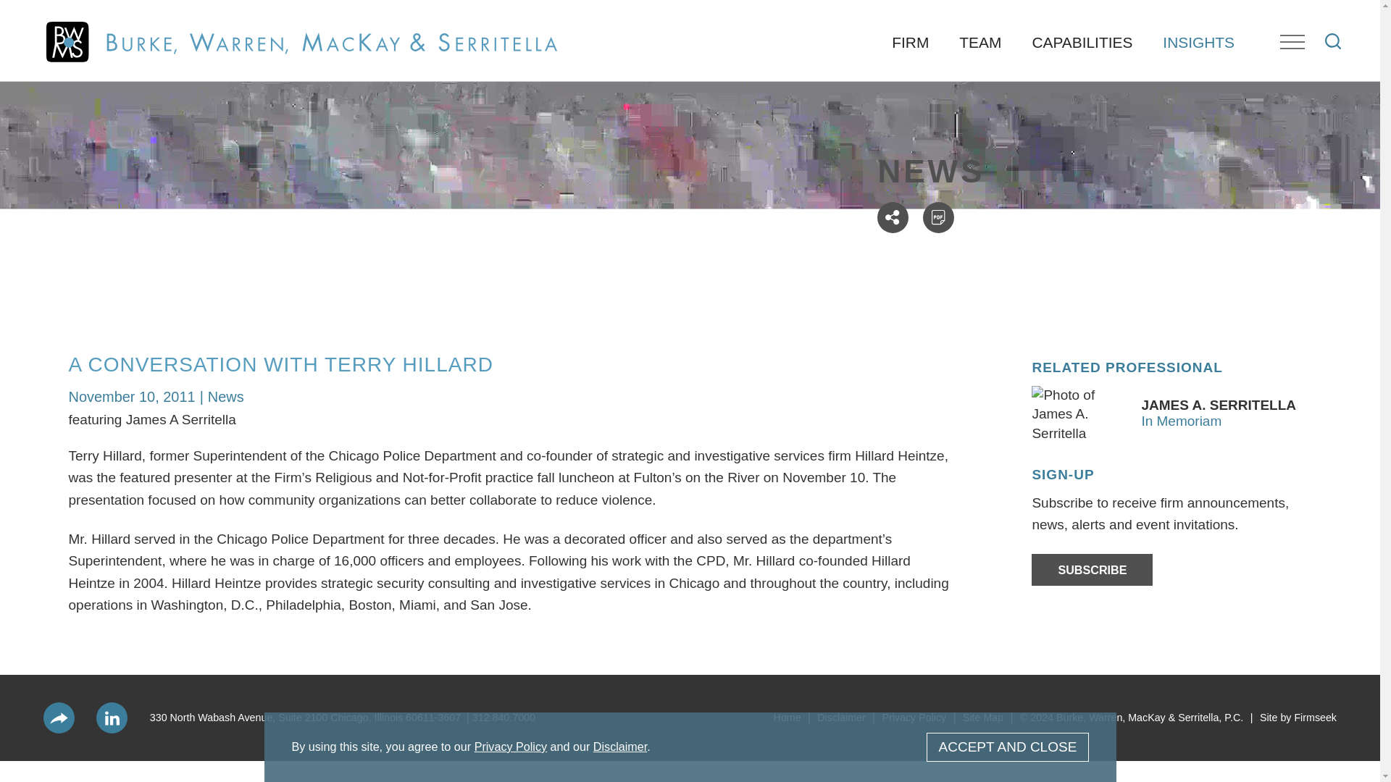 Image resolution: width=1391 pixels, height=782 pixels. Describe the element at coordinates (645, 18) in the screenshot. I see `Menu` at that location.